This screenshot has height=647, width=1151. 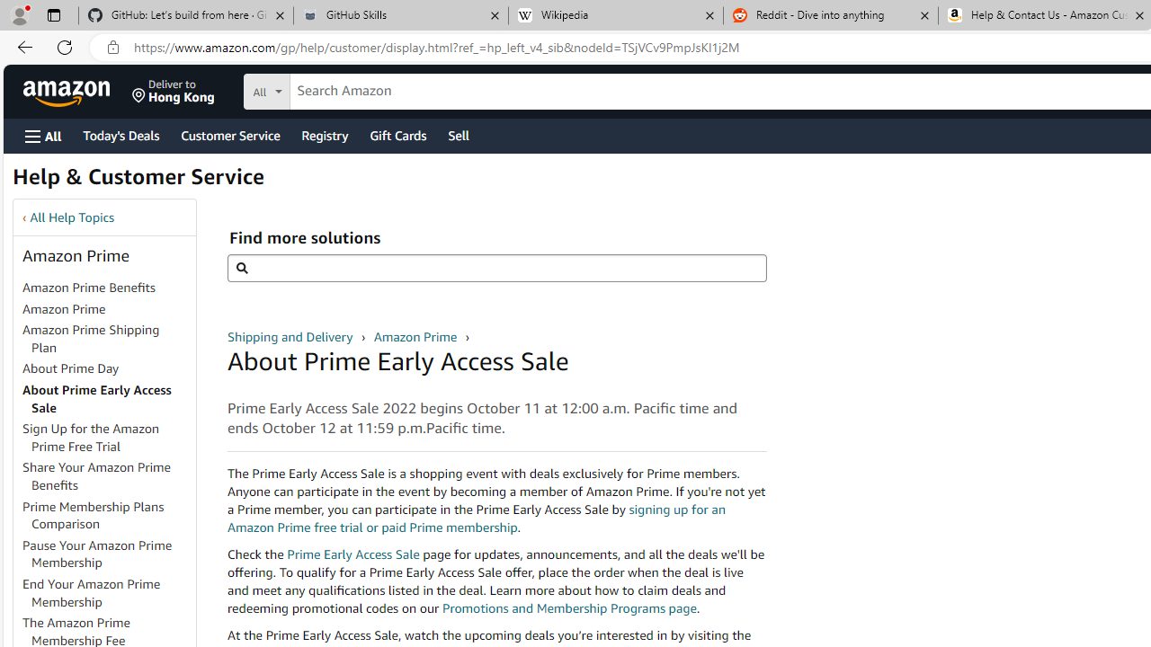 What do you see at coordinates (400, 16) in the screenshot?
I see `GitHub Skills` at bounding box center [400, 16].